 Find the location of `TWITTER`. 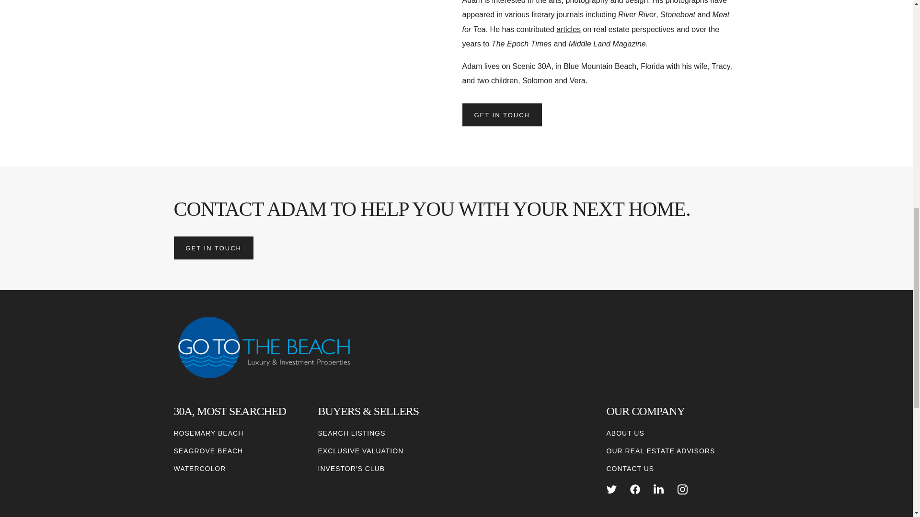

TWITTER is located at coordinates (611, 489).